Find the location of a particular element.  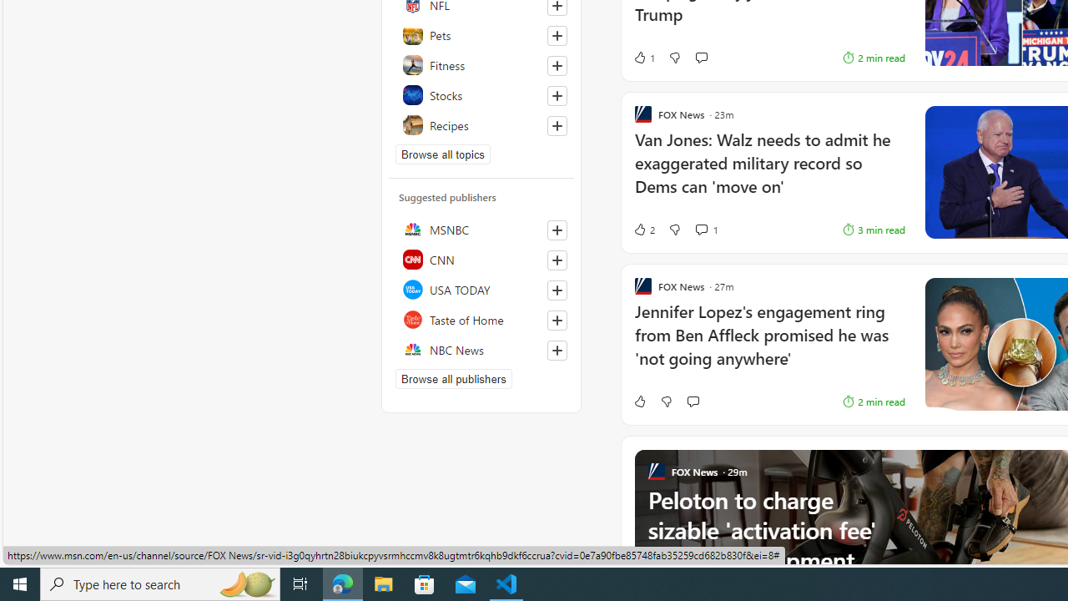

Fitness is located at coordinates (481, 65).